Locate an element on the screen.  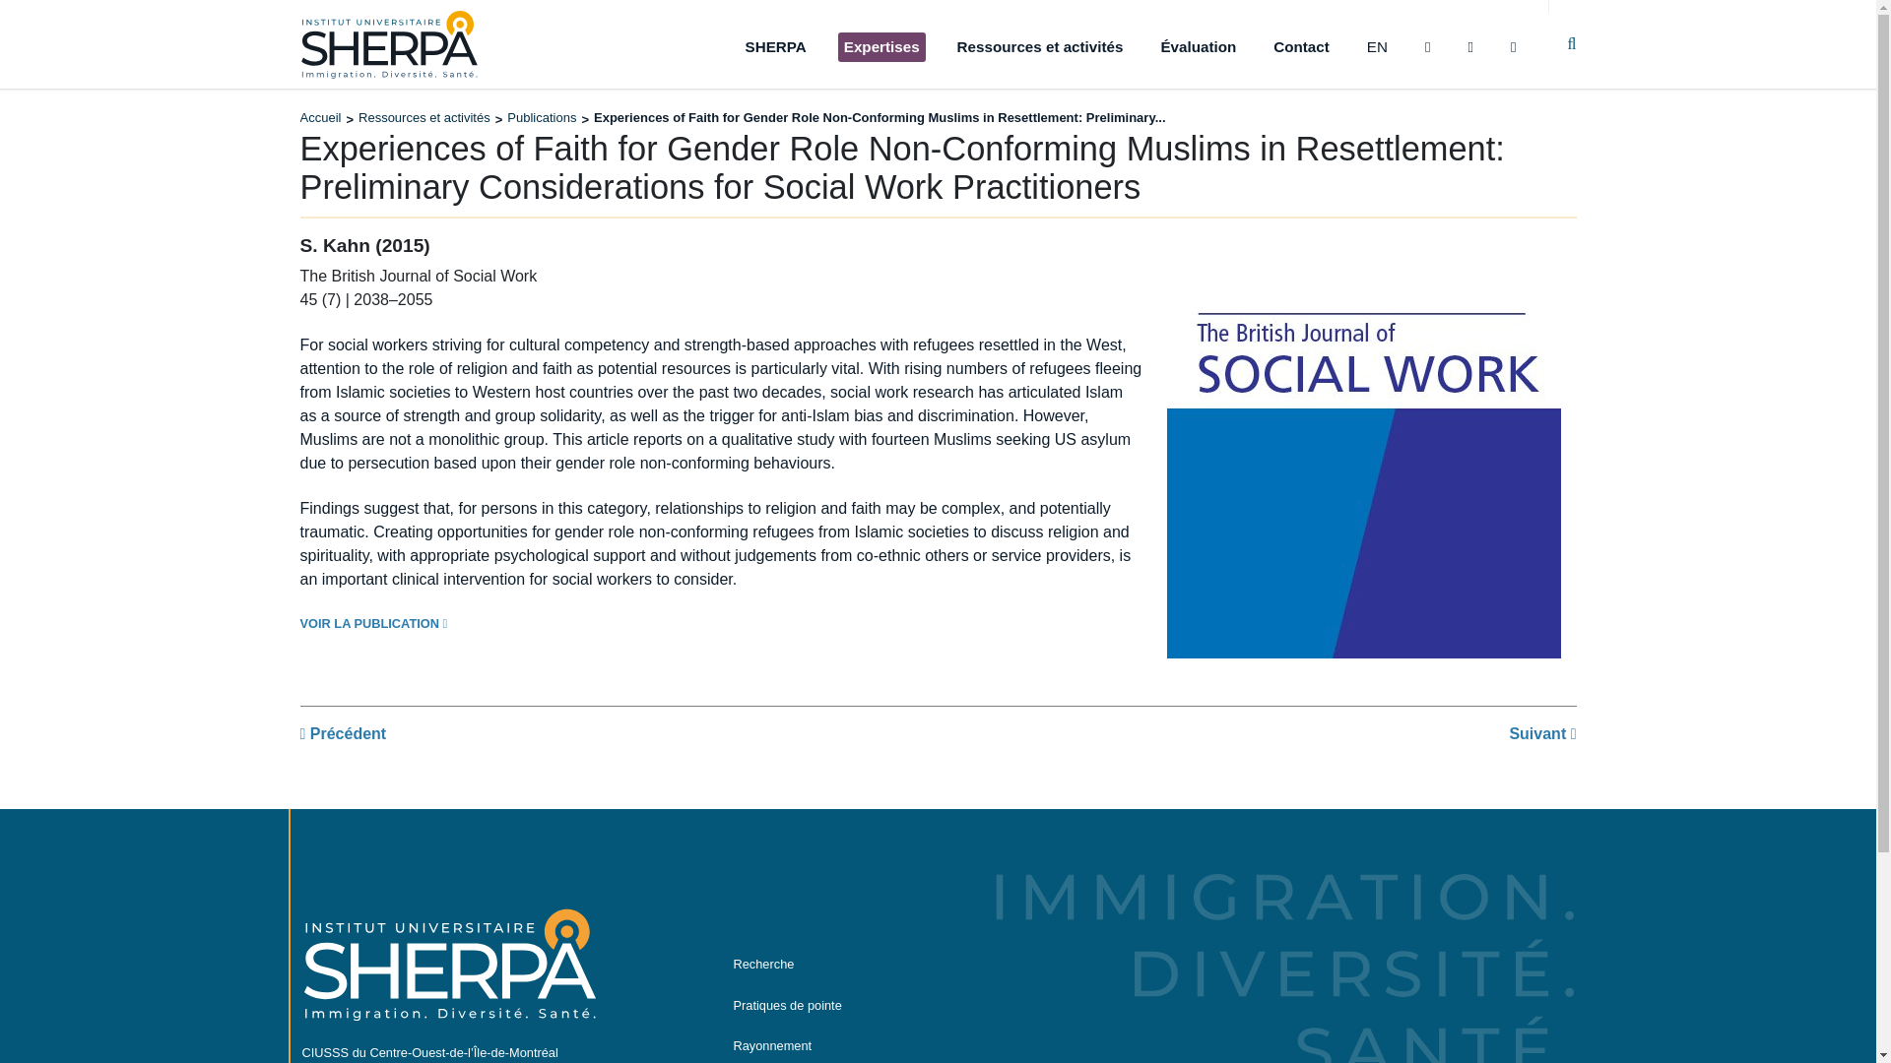
SHERPA is located at coordinates (776, 47).